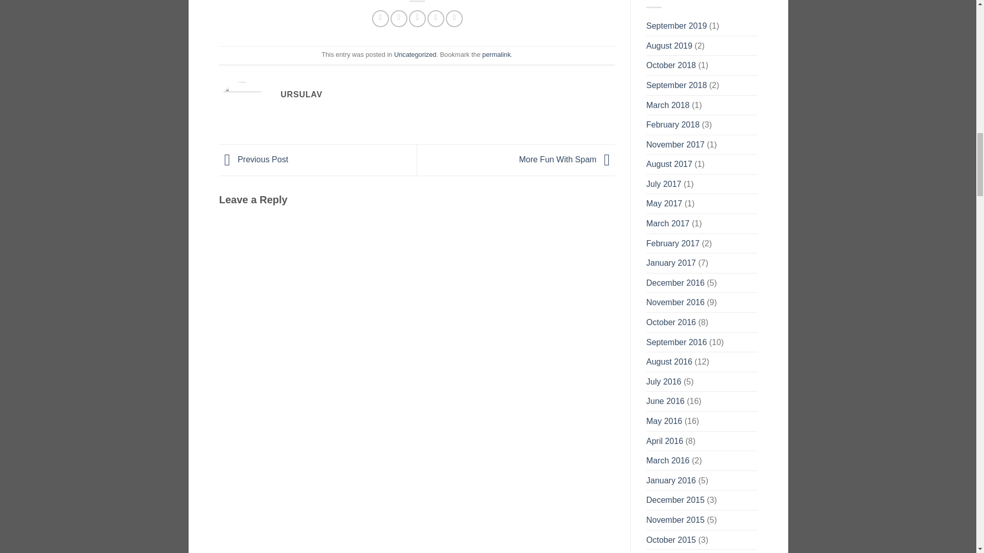  What do you see at coordinates (496, 54) in the screenshot?
I see `permalink` at bounding box center [496, 54].